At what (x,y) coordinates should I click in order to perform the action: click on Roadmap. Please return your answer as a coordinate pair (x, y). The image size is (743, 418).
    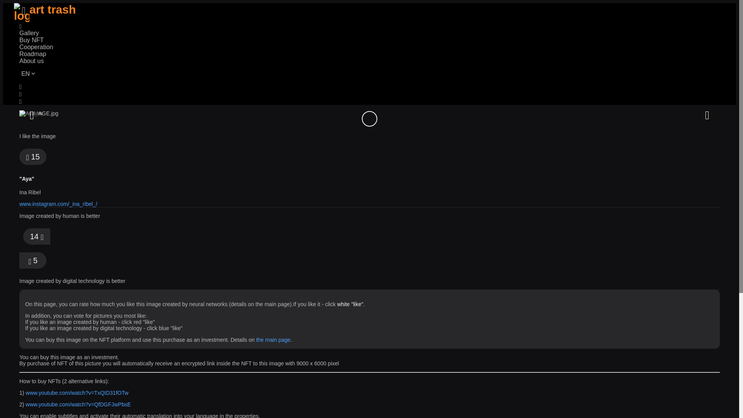
    Looking at the image, I should click on (33, 53).